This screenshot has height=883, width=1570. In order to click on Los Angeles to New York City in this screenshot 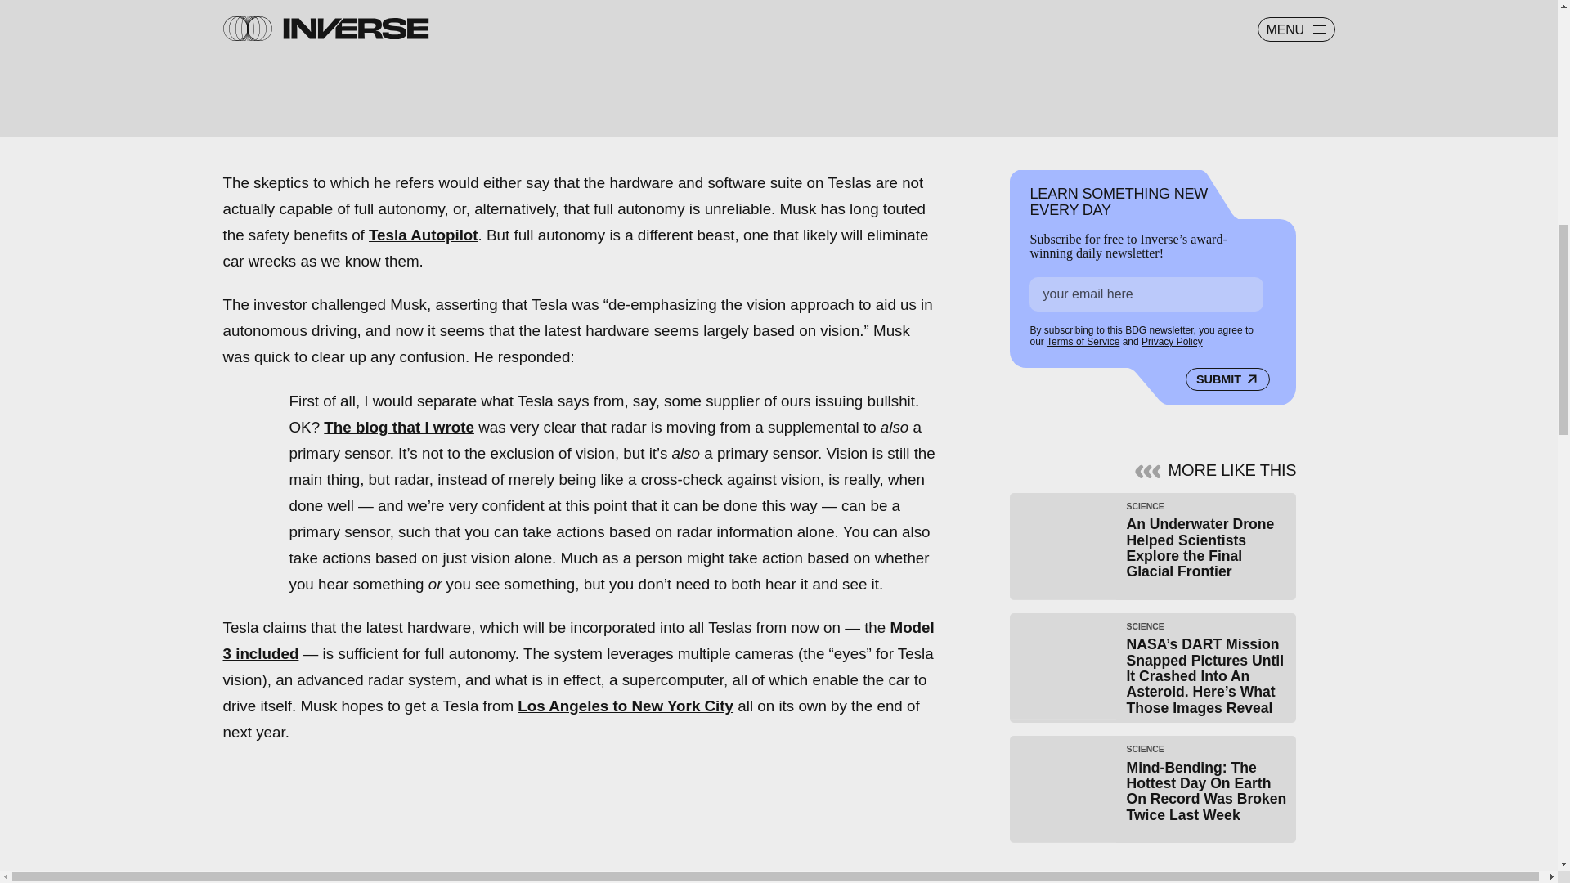, I will do `click(625, 706)`.